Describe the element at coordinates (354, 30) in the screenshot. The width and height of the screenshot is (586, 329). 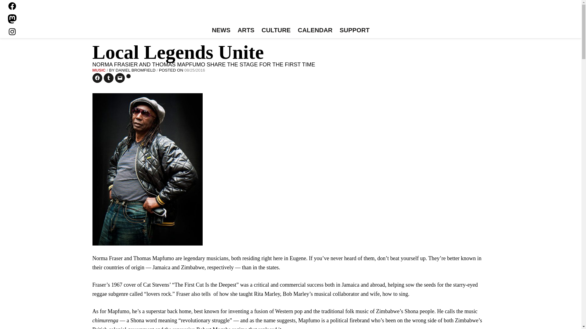
I see `SUPPORT` at that location.